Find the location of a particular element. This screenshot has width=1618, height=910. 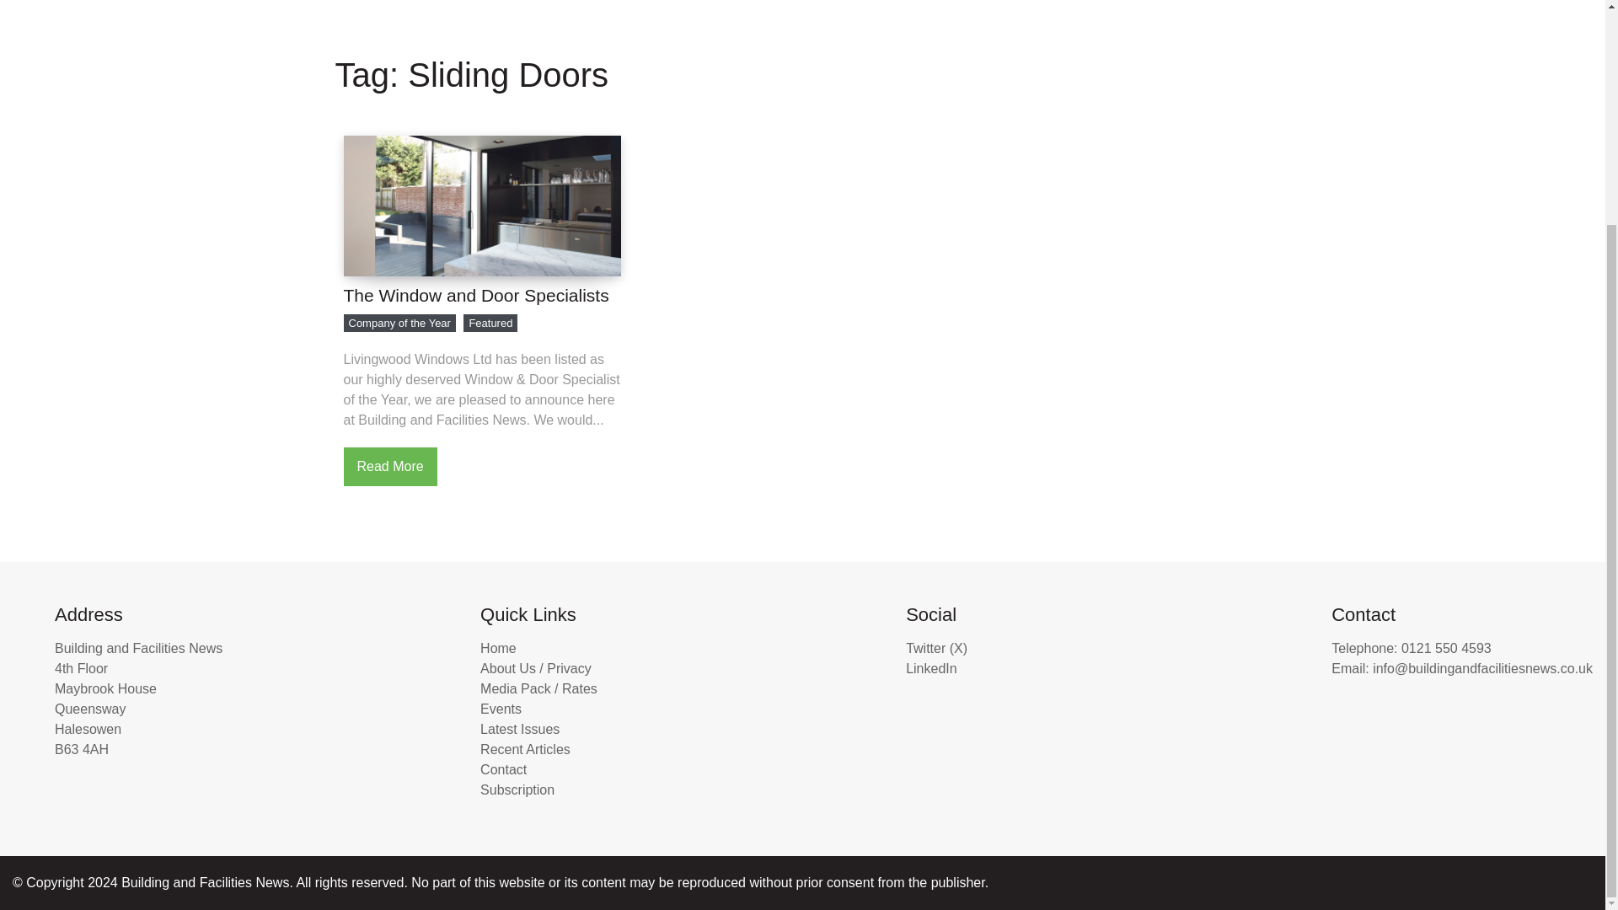

Subscription is located at coordinates (1546, 2).